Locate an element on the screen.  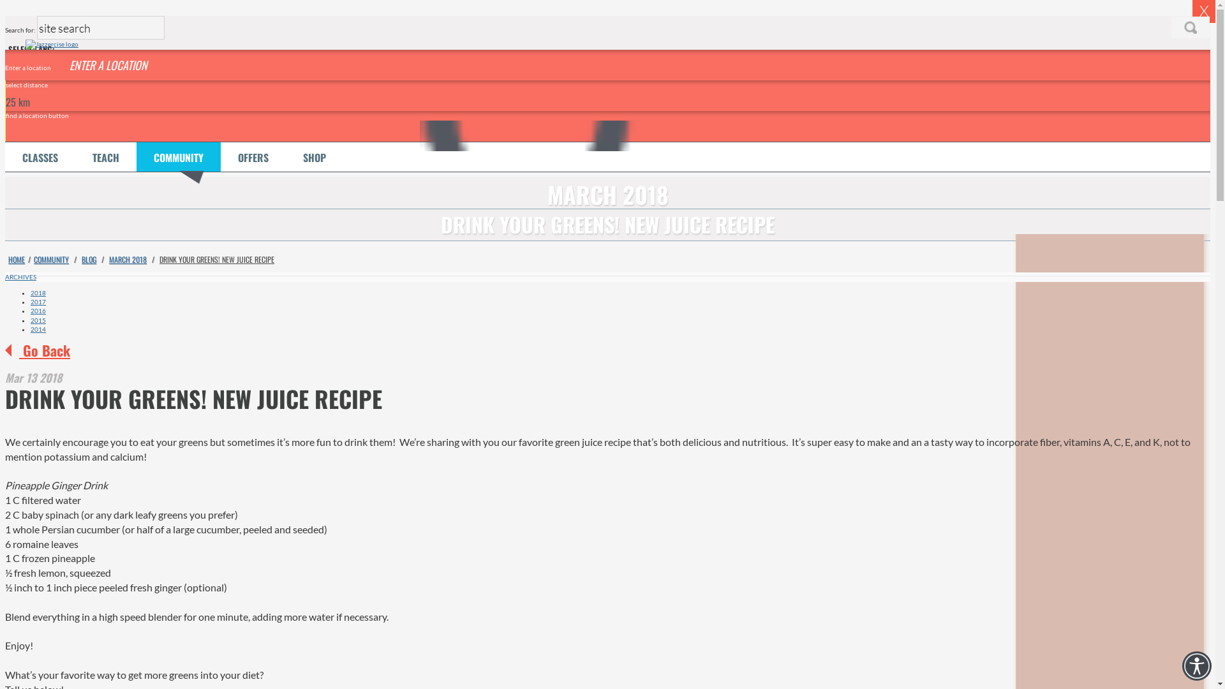
2015 is located at coordinates (38, 320).